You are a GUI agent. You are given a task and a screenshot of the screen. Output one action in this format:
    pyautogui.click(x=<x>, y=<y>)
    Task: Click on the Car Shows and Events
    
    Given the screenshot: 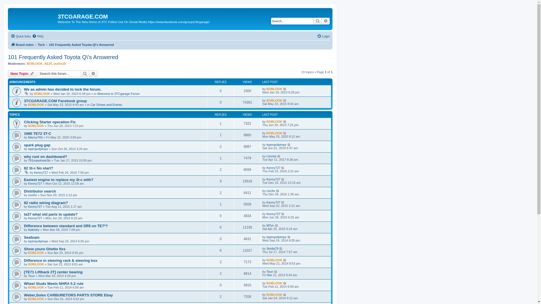 What is the action you would take?
    pyautogui.click(x=106, y=105)
    